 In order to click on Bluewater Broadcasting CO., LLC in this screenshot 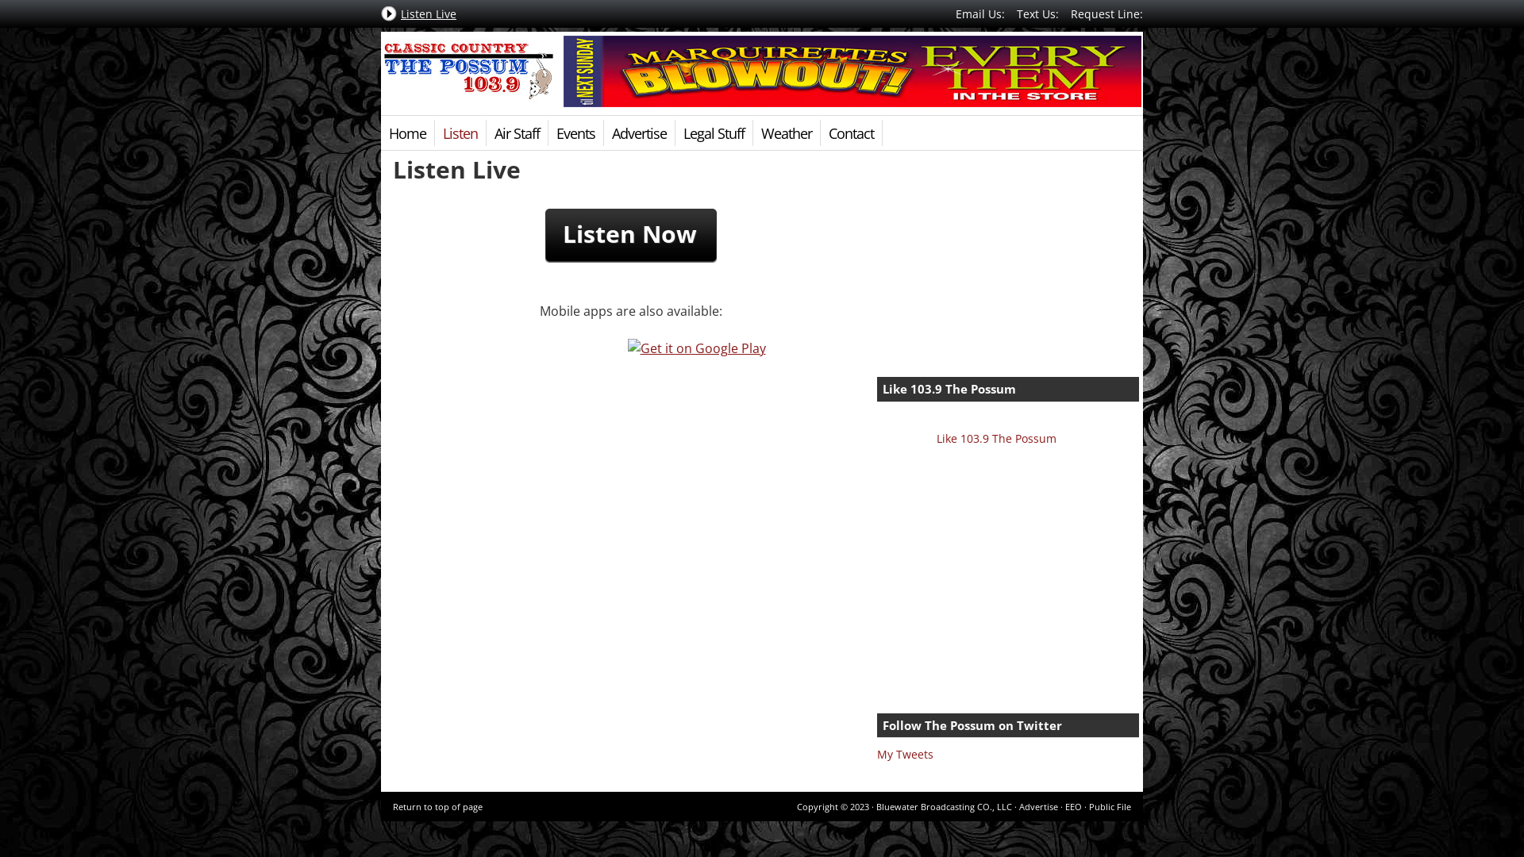, I will do `click(945, 806)`.